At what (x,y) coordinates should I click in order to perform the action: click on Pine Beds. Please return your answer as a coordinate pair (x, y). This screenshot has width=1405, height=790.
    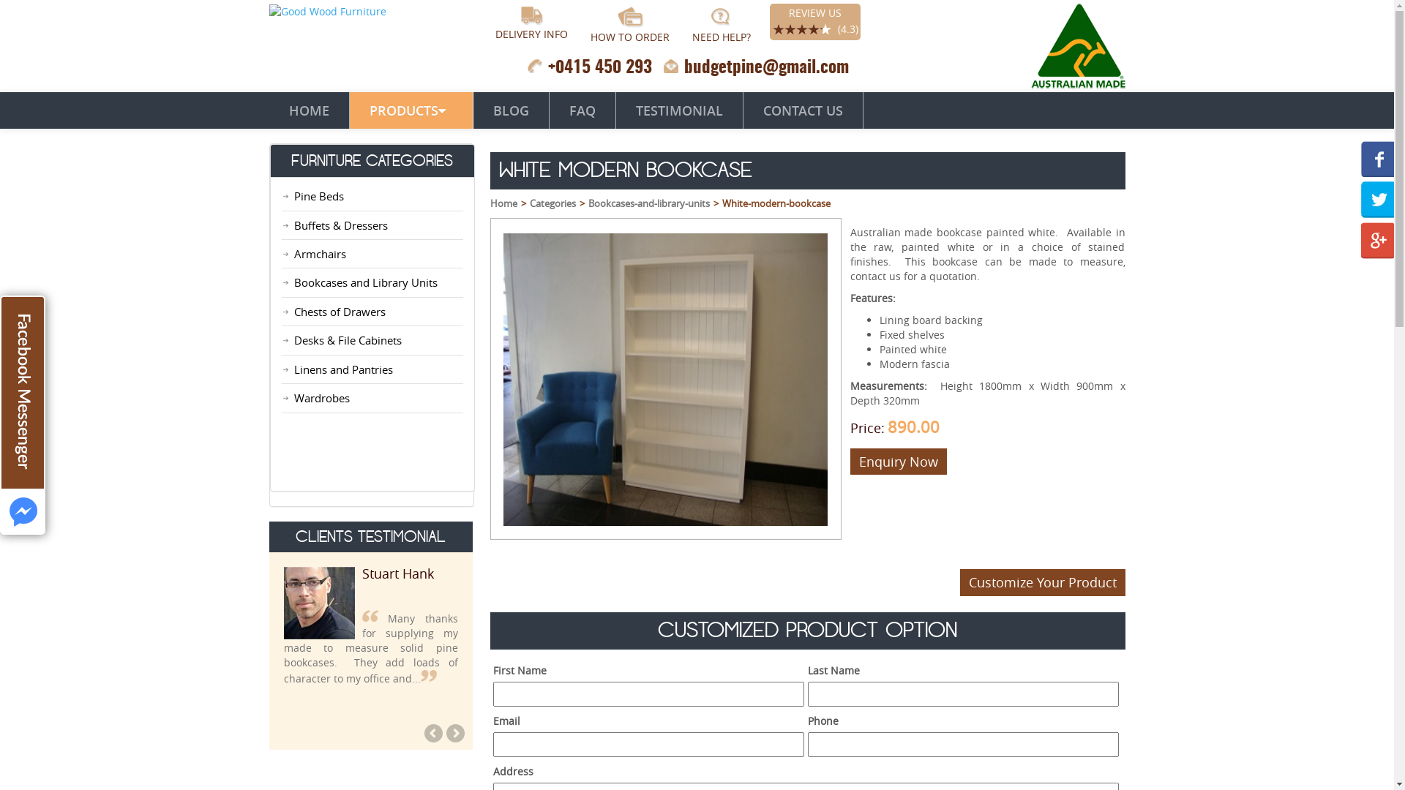
    Looking at the image, I should click on (319, 196).